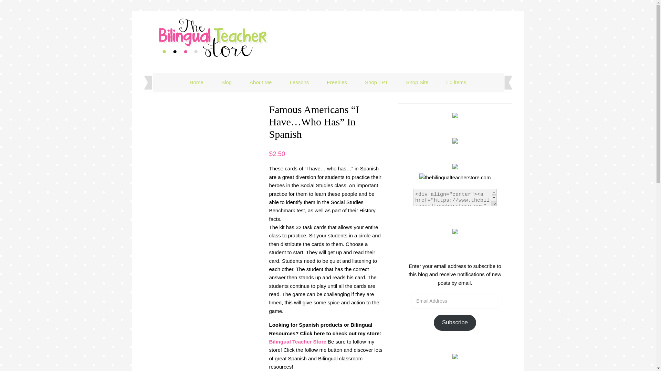  I want to click on The Bilingual Teacher Store, so click(213, 38).